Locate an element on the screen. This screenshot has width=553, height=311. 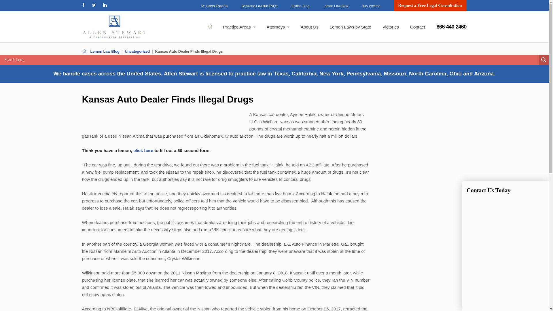
Go to Lemon Law Blog. is located at coordinates (105, 51).